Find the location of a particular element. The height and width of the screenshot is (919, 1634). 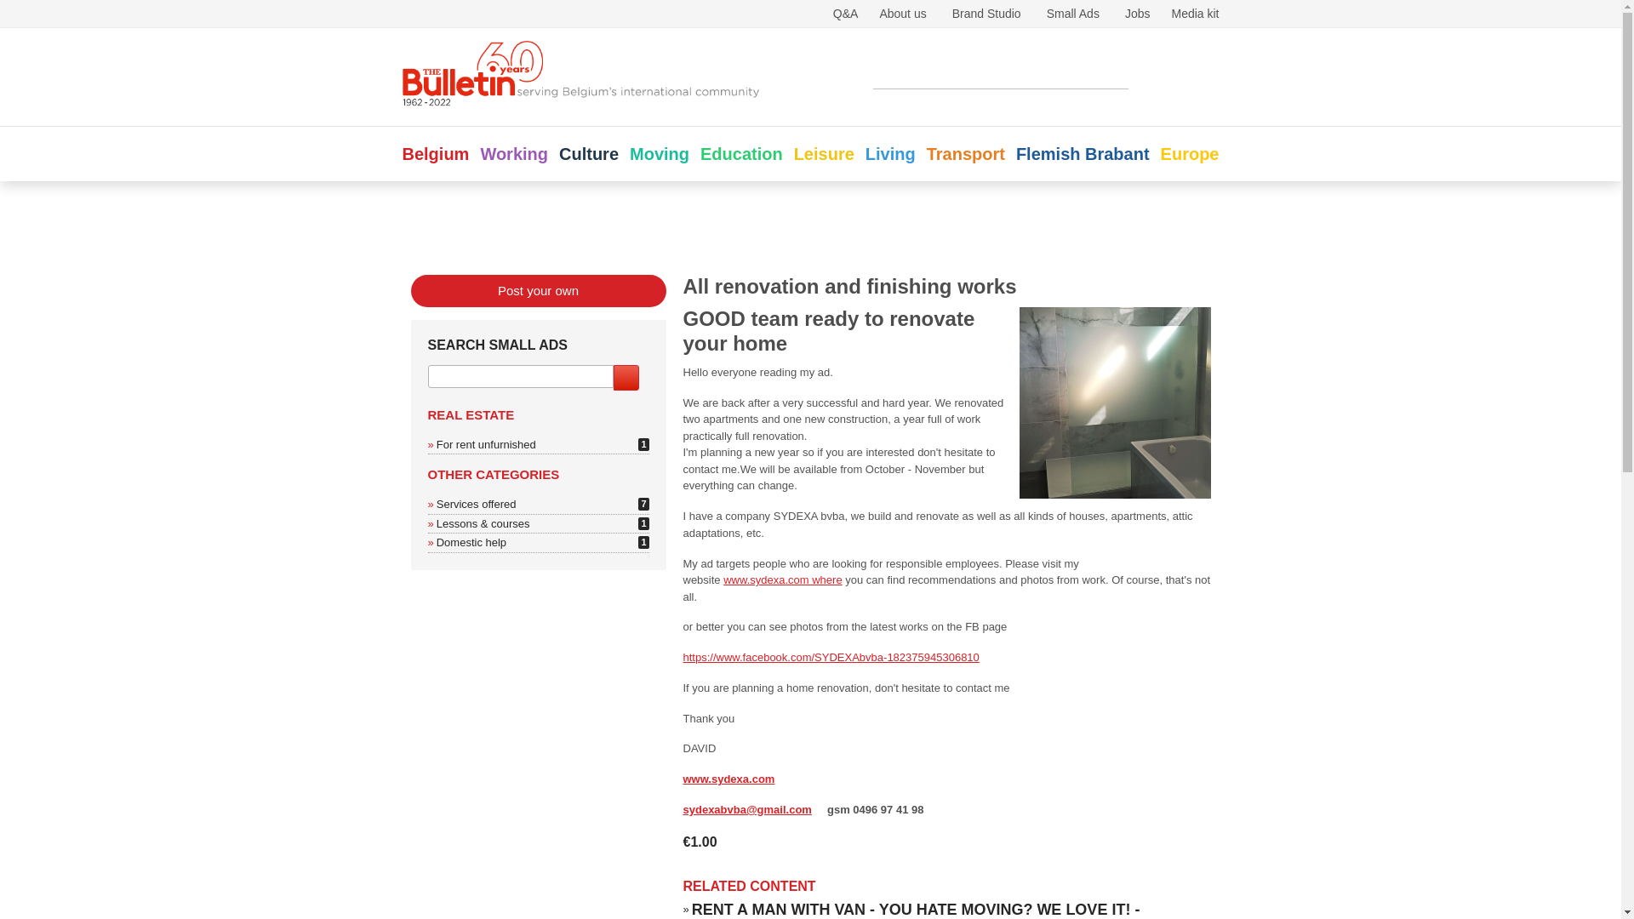

Flemish Brabant is located at coordinates (1083, 153).